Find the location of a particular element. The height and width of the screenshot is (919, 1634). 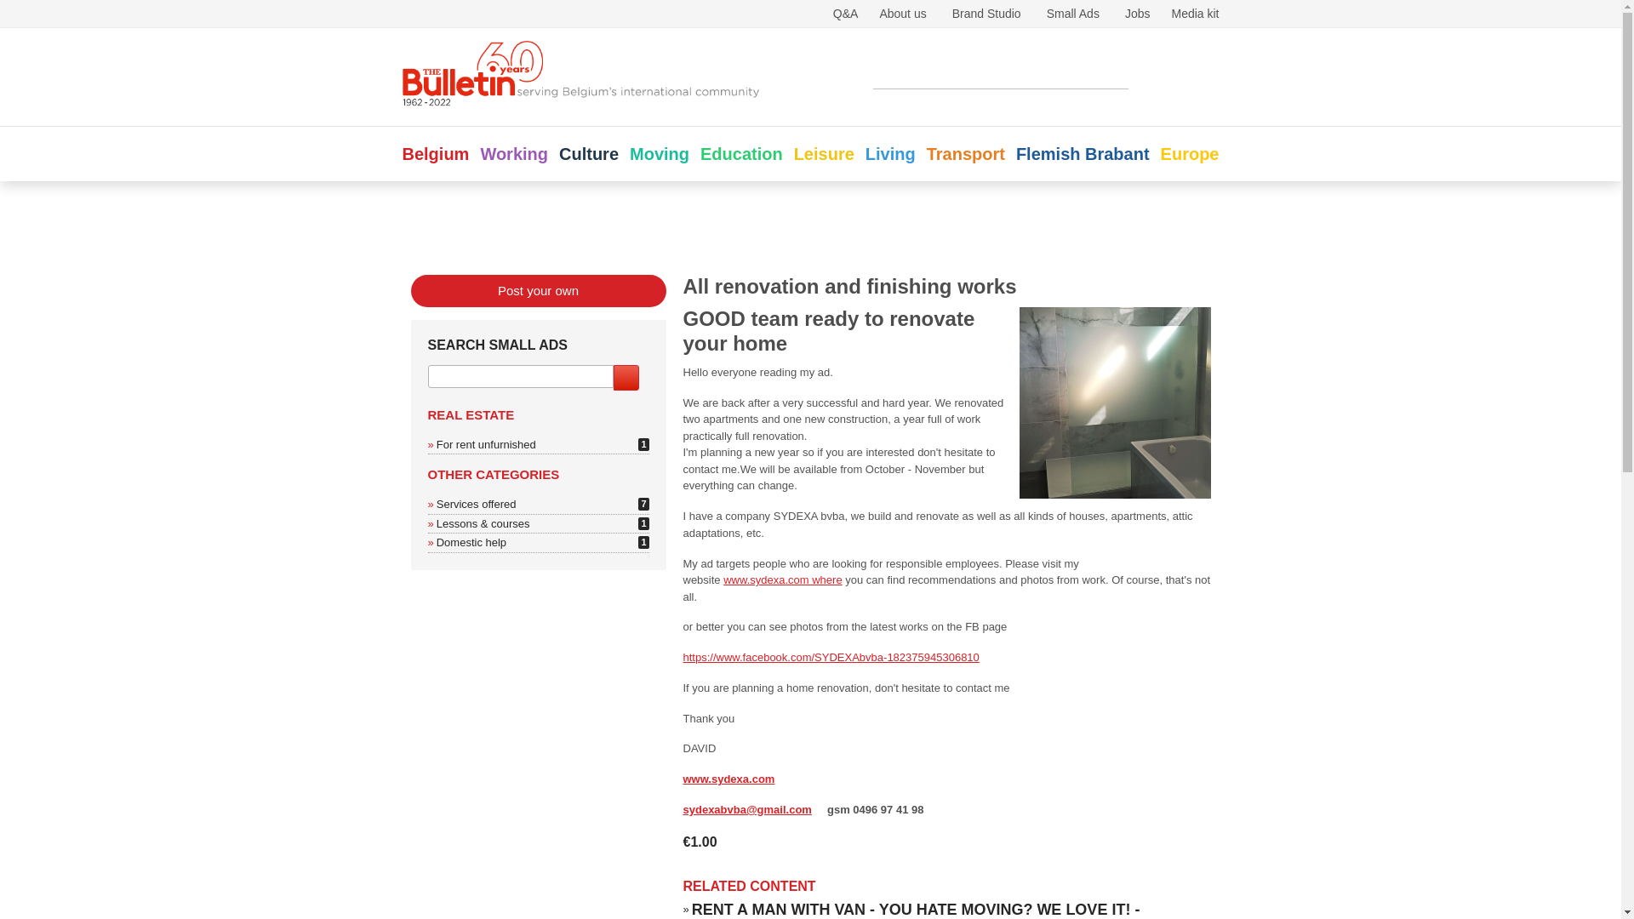

Flemish Brabant is located at coordinates (1083, 153).